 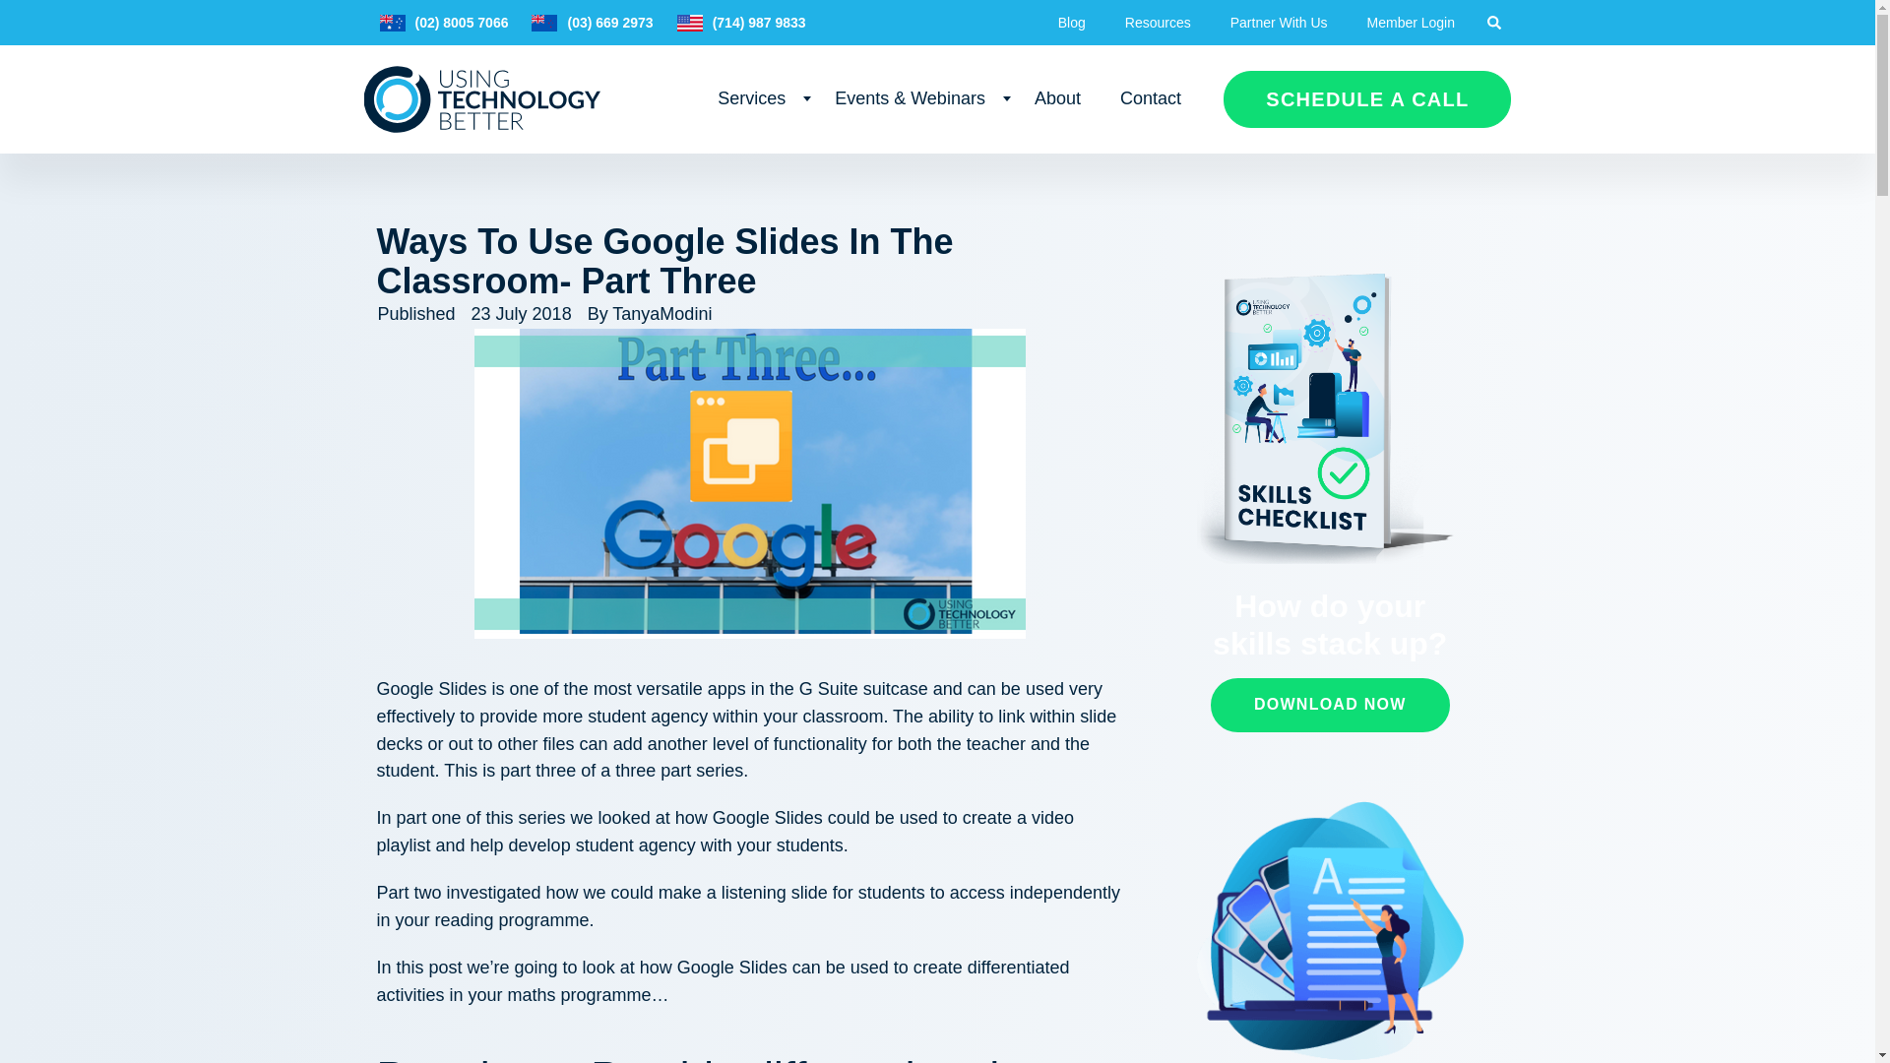 What do you see at coordinates (1366, 98) in the screenshot?
I see `SCHEDULE A CALL` at bounding box center [1366, 98].